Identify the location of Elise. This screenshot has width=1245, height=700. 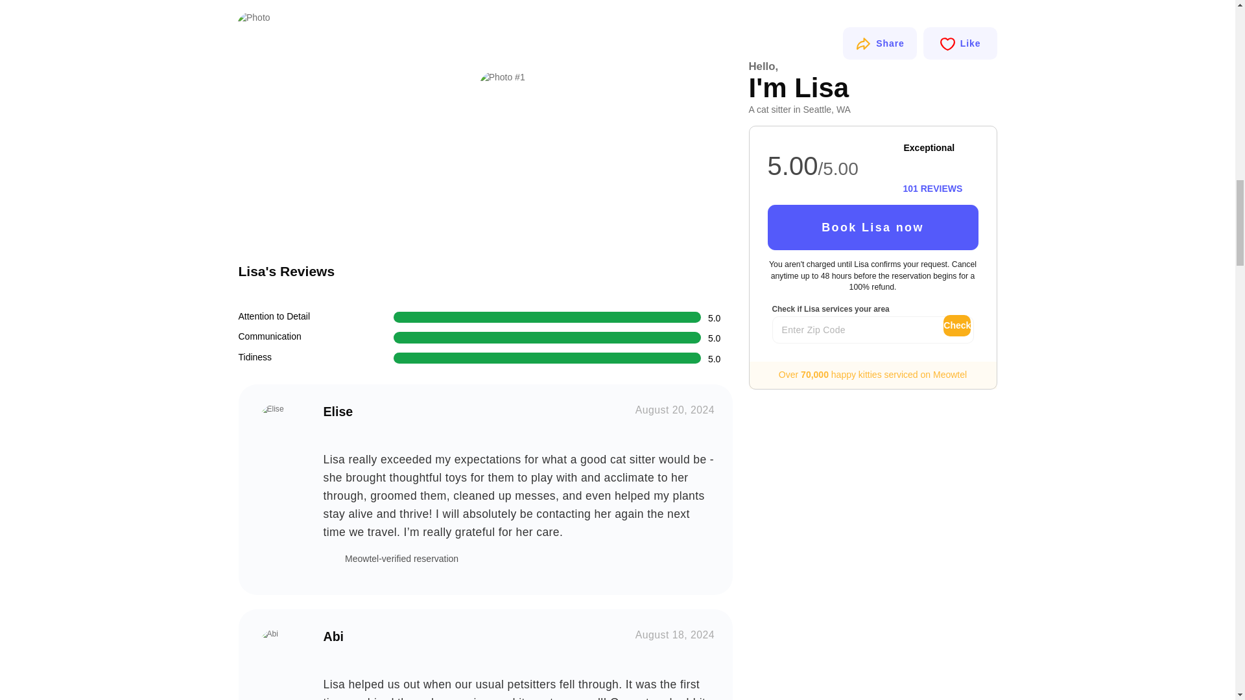
(280, 426).